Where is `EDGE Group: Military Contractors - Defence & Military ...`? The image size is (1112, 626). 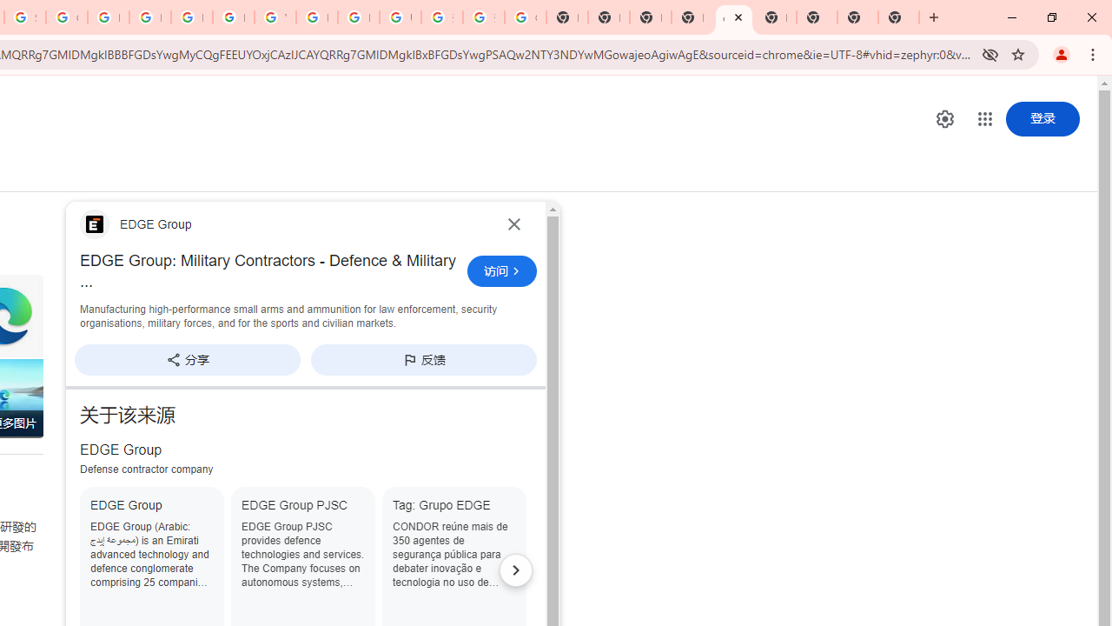 EDGE Group: Military Contractors - Defence & Military ... is located at coordinates (268, 271).